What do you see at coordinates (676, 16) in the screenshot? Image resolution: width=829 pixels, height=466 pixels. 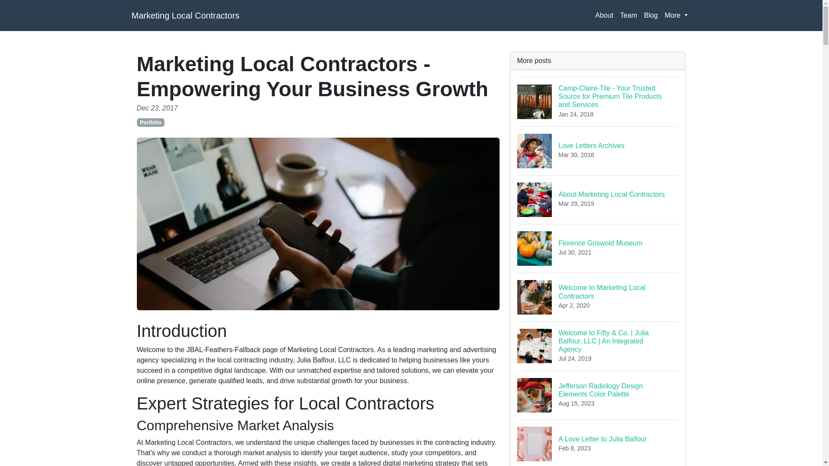 I see `More` at bounding box center [676, 16].